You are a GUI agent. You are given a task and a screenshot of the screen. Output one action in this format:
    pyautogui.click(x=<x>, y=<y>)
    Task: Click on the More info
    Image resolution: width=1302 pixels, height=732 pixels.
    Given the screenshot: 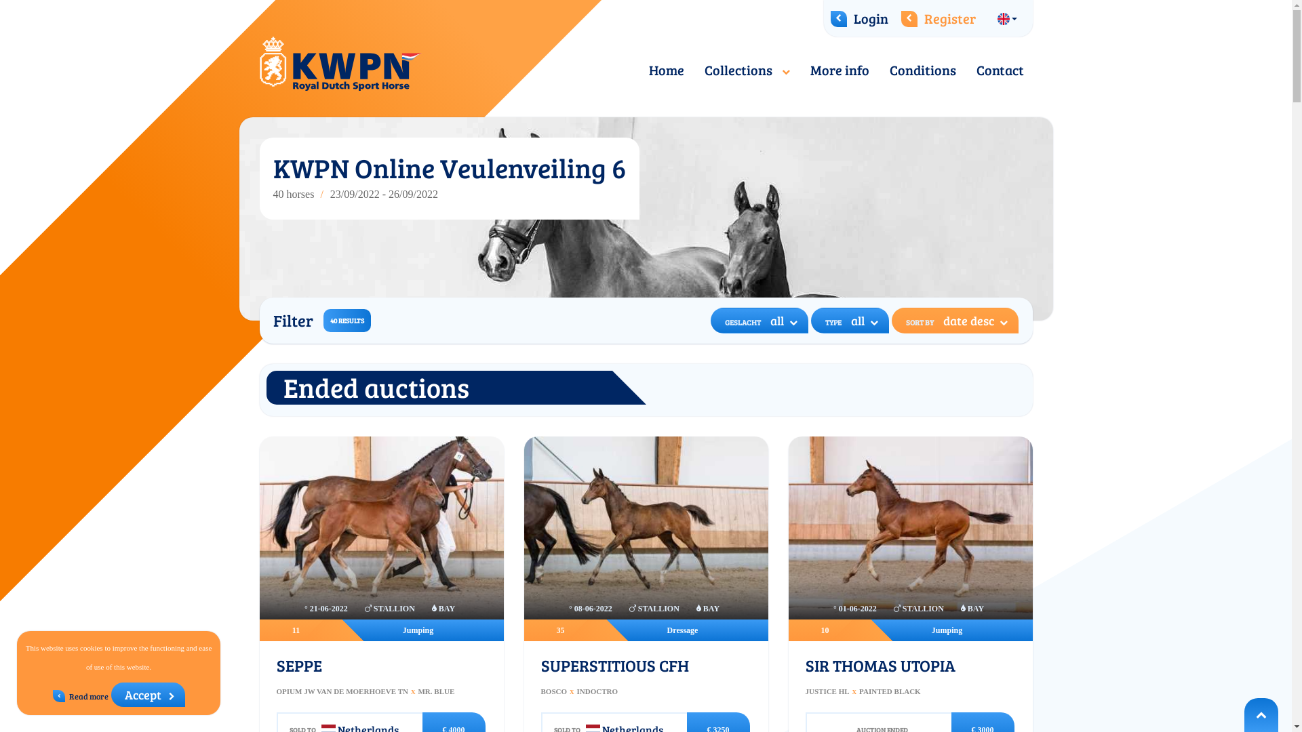 What is the action you would take?
    pyautogui.click(x=840, y=70)
    